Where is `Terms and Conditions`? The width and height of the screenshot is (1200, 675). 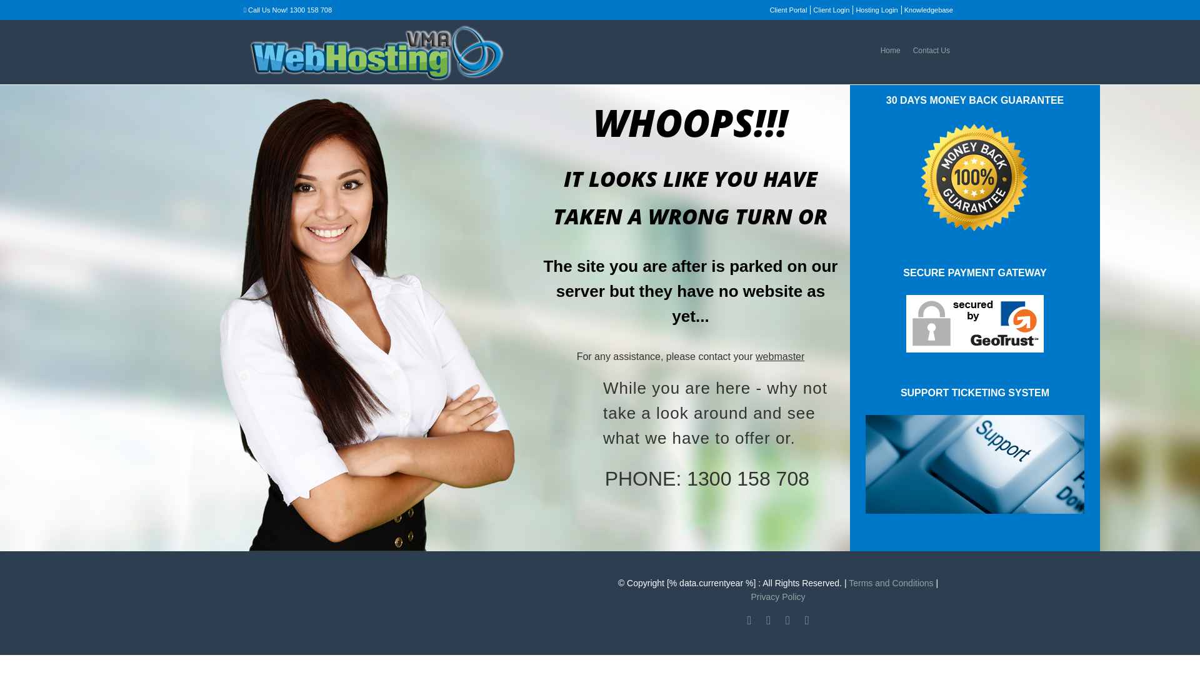 Terms and Conditions is located at coordinates (891, 583).